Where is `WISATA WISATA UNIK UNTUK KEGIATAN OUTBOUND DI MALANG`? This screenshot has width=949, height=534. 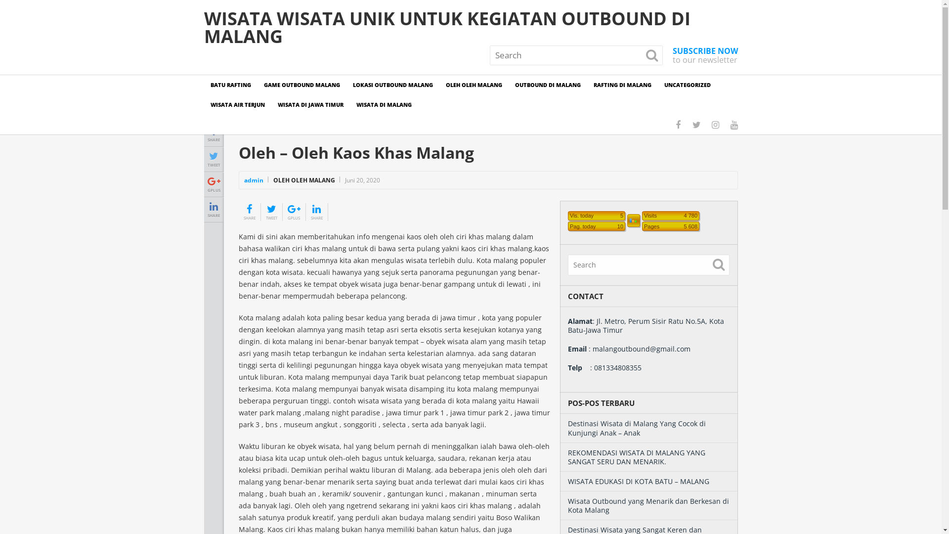 WISATA WISATA UNIK UNTUK KEGIATAN OUTBOUND DI MALANG is located at coordinates (471, 28).